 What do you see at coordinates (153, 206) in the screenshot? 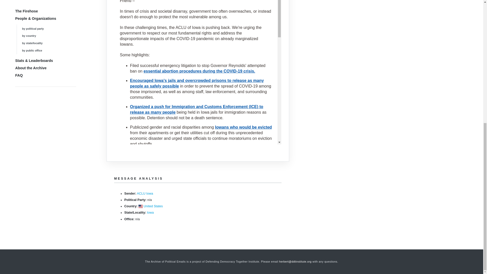
I see `United States` at bounding box center [153, 206].